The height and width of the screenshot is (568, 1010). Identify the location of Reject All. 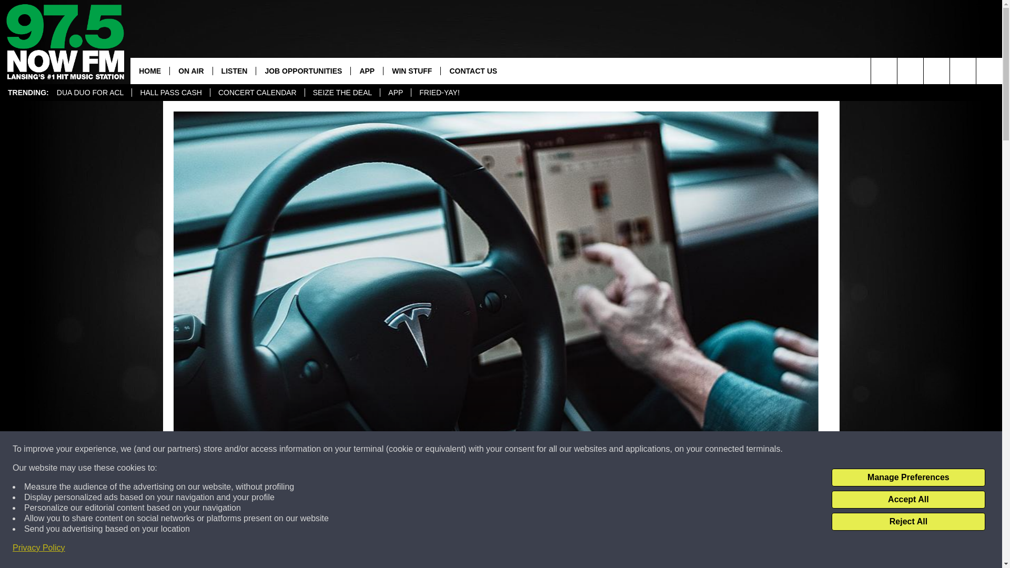
(908, 522).